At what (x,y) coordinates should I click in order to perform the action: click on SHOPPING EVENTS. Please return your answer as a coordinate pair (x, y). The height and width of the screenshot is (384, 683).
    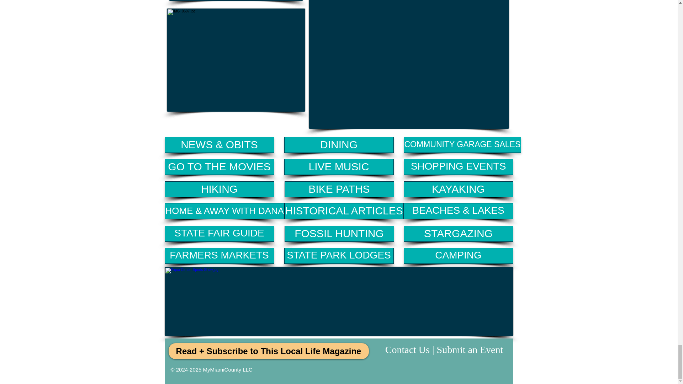
    Looking at the image, I should click on (458, 167).